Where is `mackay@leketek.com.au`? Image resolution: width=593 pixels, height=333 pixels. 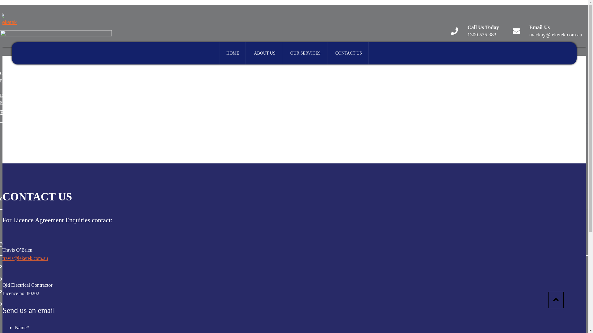
mackay@leketek.com.au is located at coordinates (556, 35).